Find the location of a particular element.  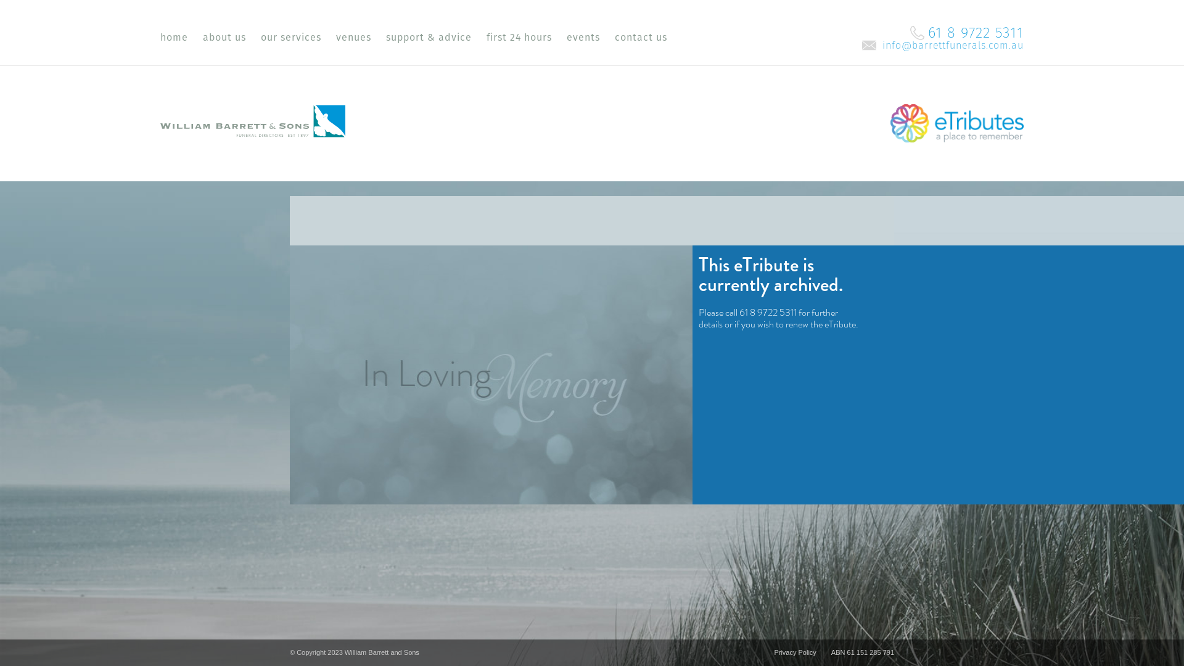

about us is located at coordinates (223, 33).